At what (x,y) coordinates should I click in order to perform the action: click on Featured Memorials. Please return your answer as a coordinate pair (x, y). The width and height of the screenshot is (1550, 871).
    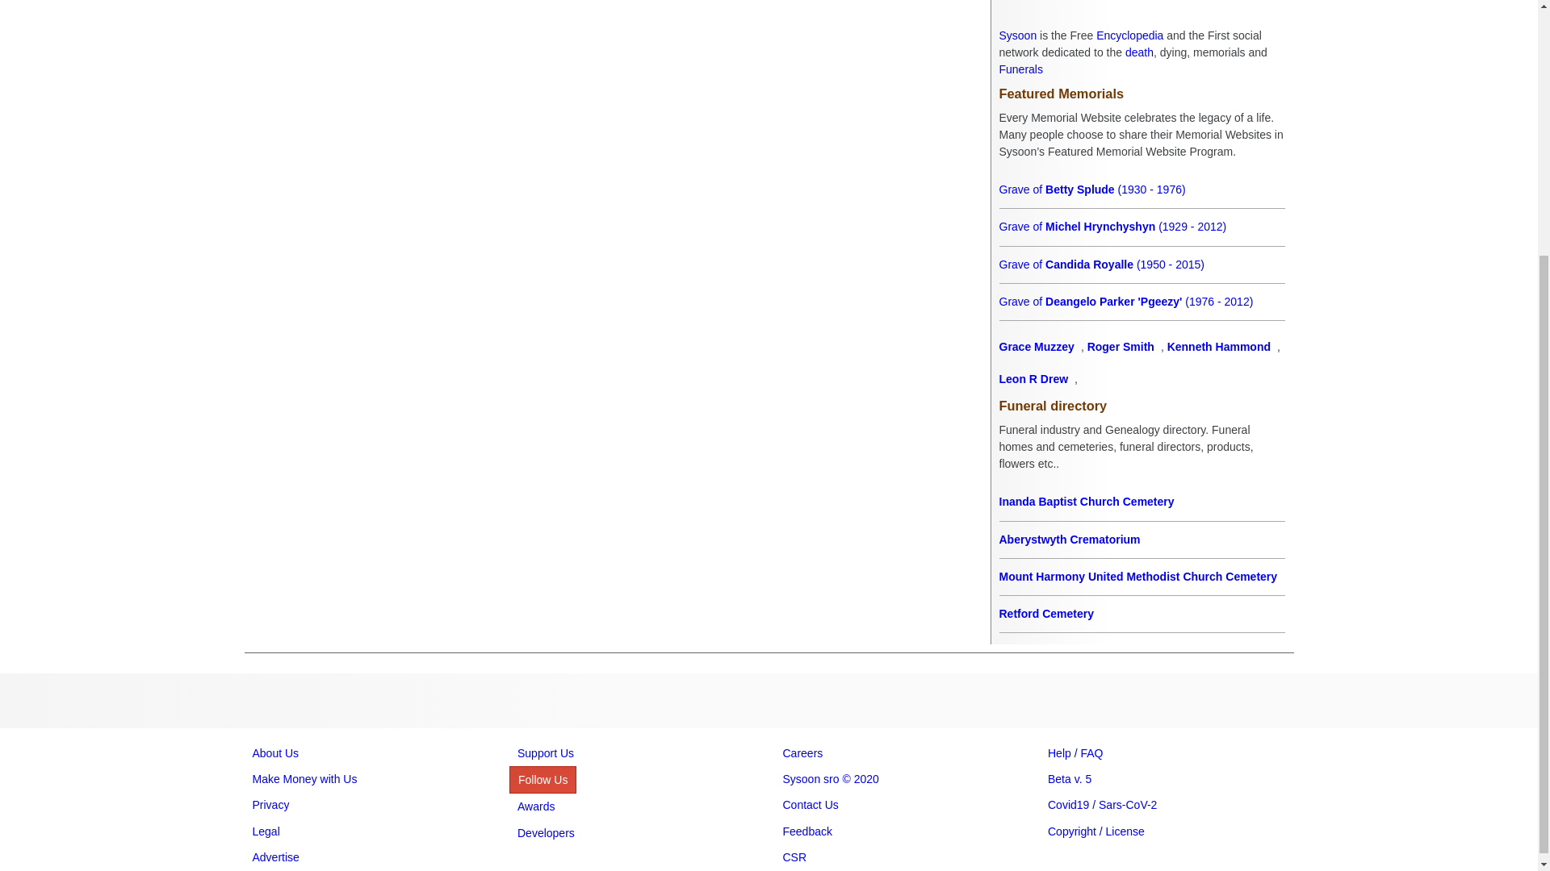
    Looking at the image, I should click on (1142, 94).